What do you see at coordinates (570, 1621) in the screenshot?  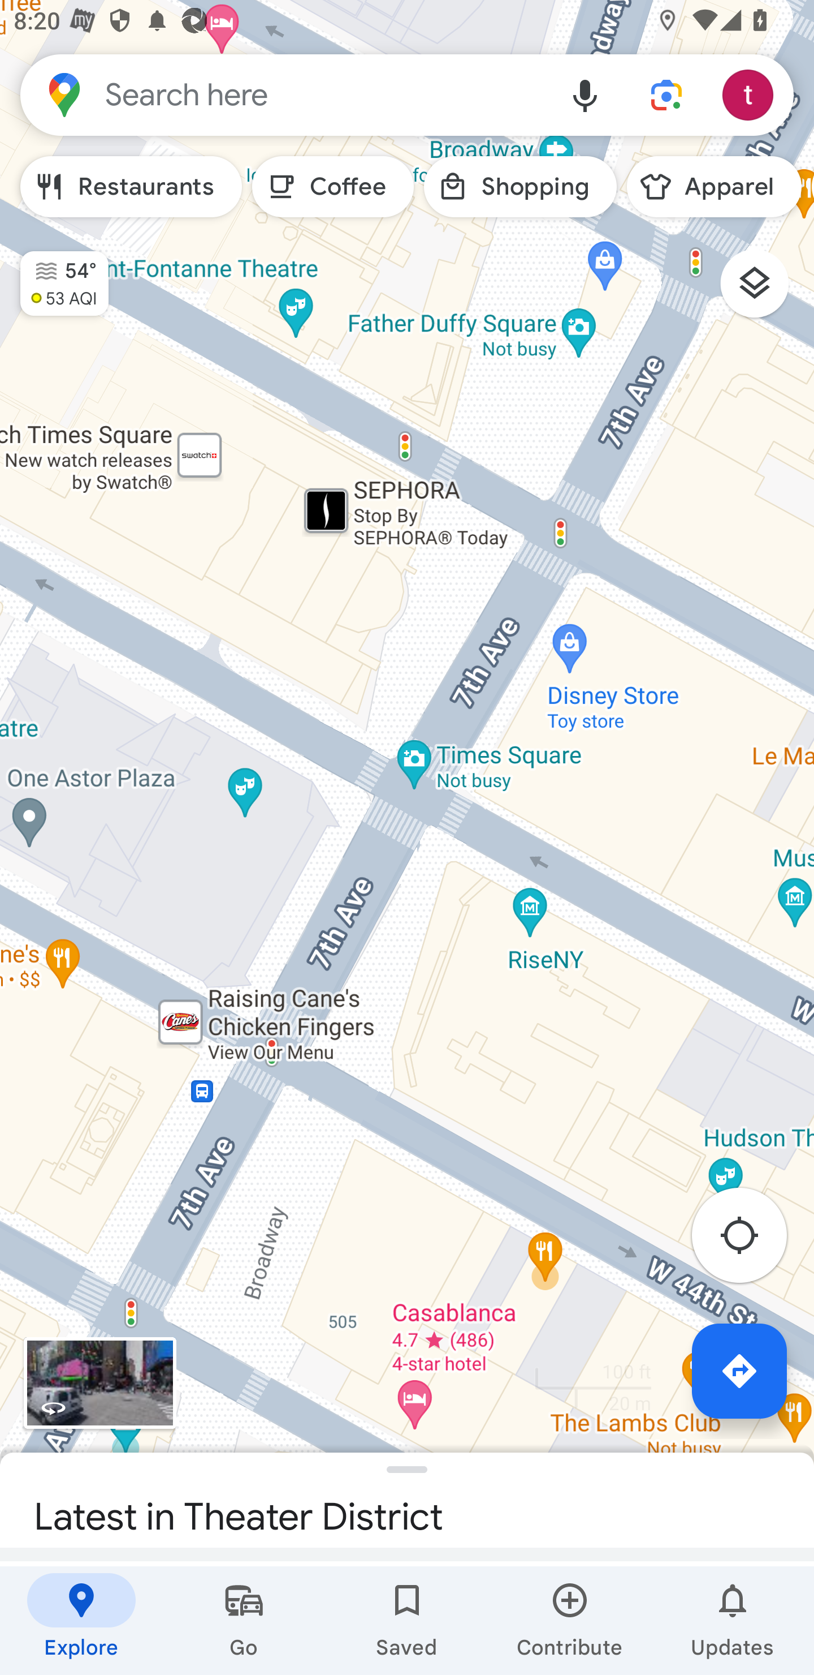 I see `Contribute` at bounding box center [570, 1621].